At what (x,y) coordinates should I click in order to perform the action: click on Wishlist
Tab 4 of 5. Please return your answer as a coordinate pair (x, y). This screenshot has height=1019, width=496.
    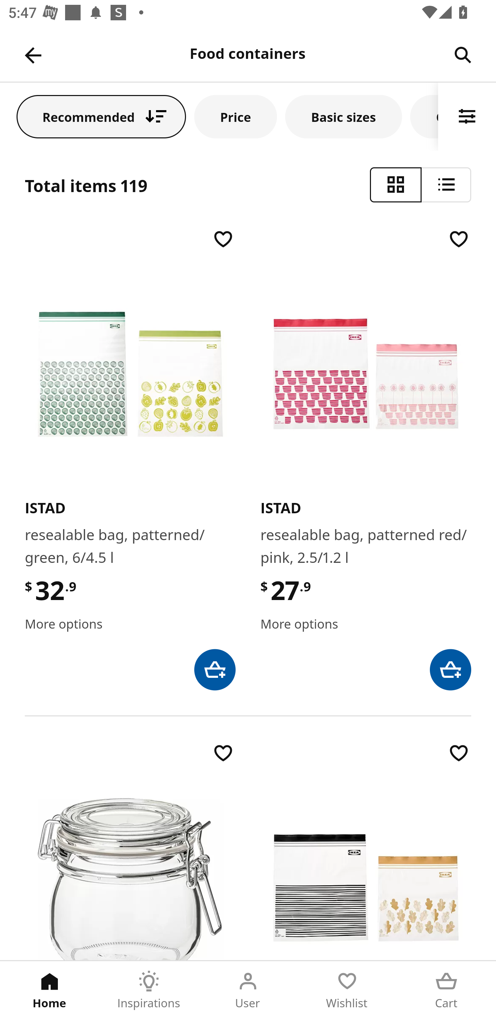
    Looking at the image, I should click on (347, 990).